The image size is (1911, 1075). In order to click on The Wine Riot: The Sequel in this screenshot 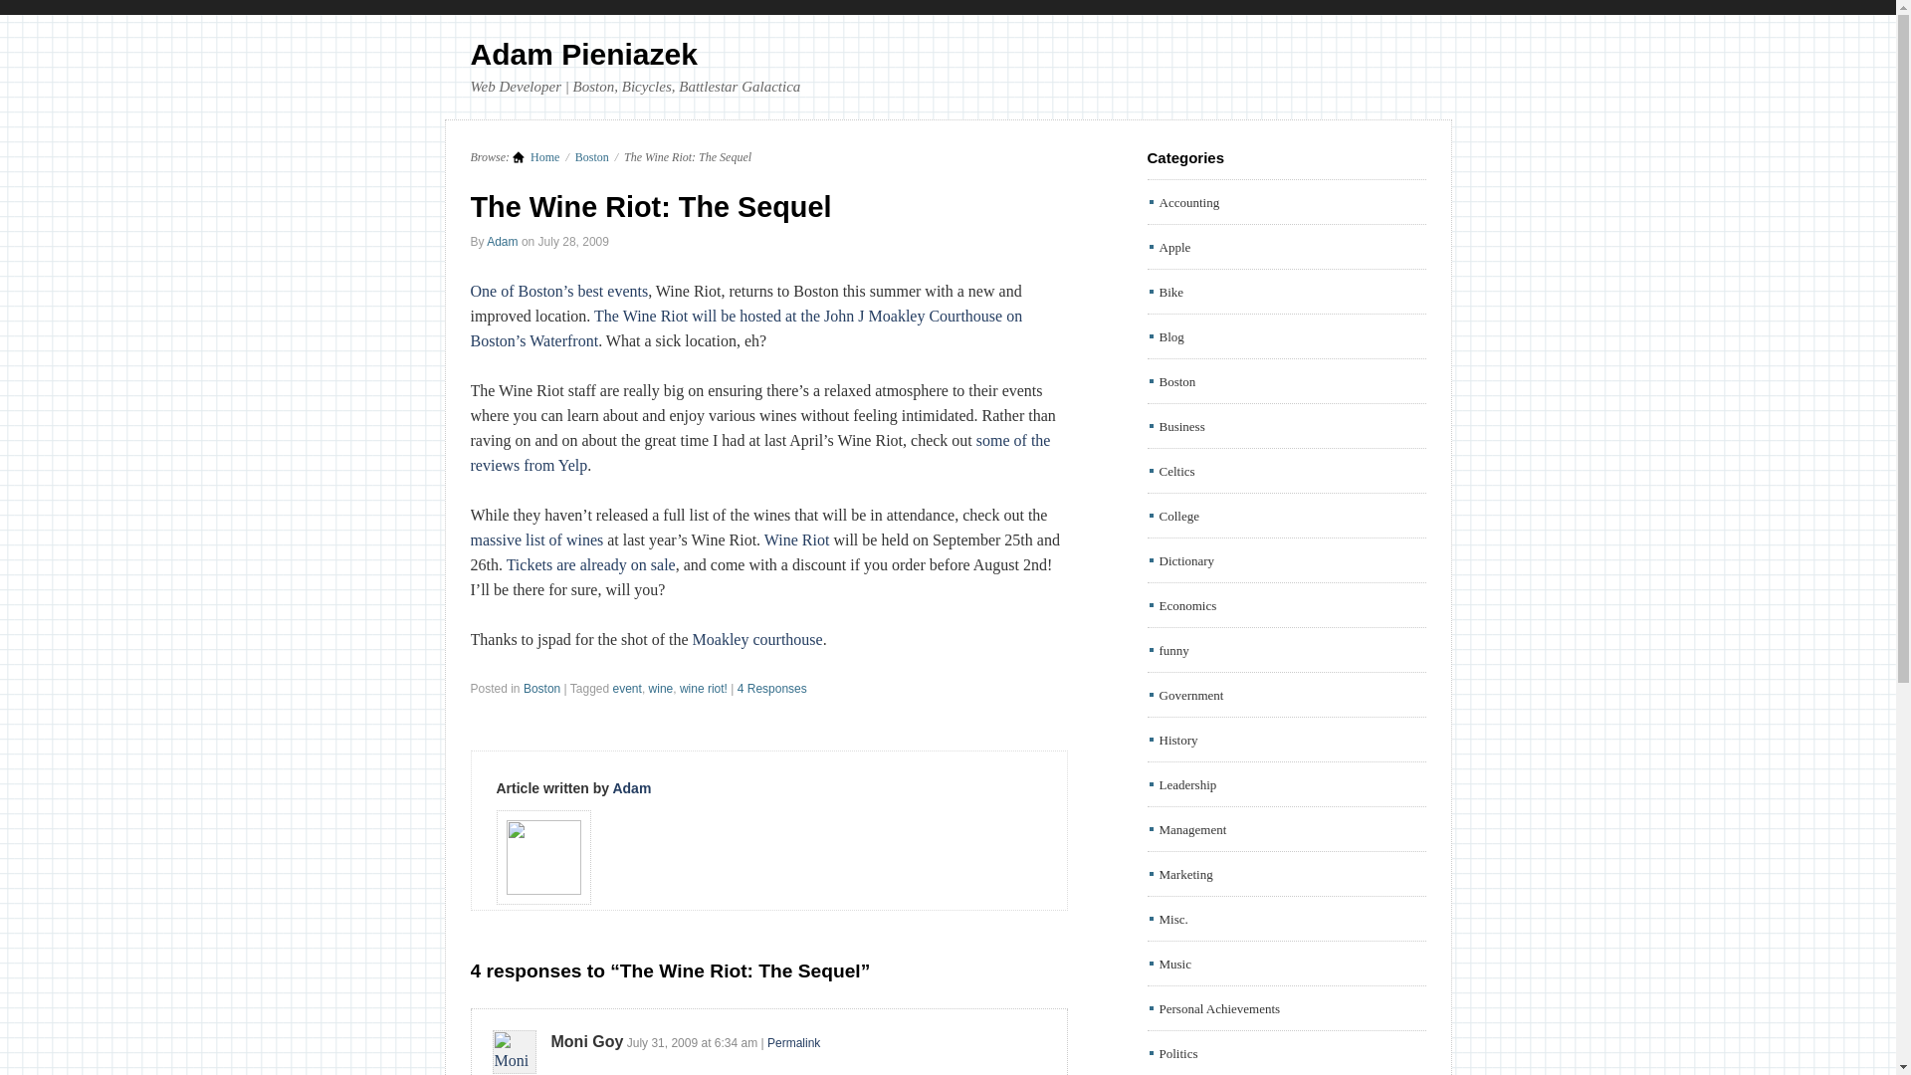, I will do `click(651, 207)`.